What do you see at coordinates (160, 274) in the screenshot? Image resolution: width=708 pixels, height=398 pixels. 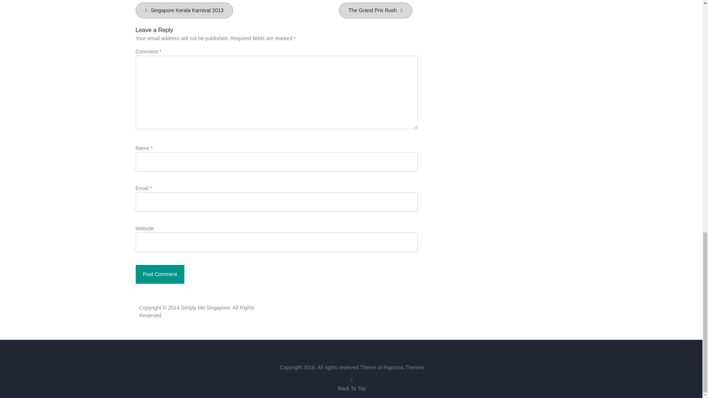 I see `Post Comment` at bounding box center [160, 274].